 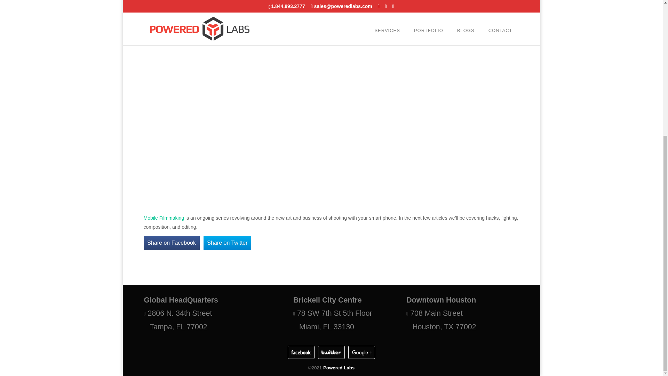 What do you see at coordinates (339, 368) in the screenshot?
I see `Powered Labs` at bounding box center [339, 368].